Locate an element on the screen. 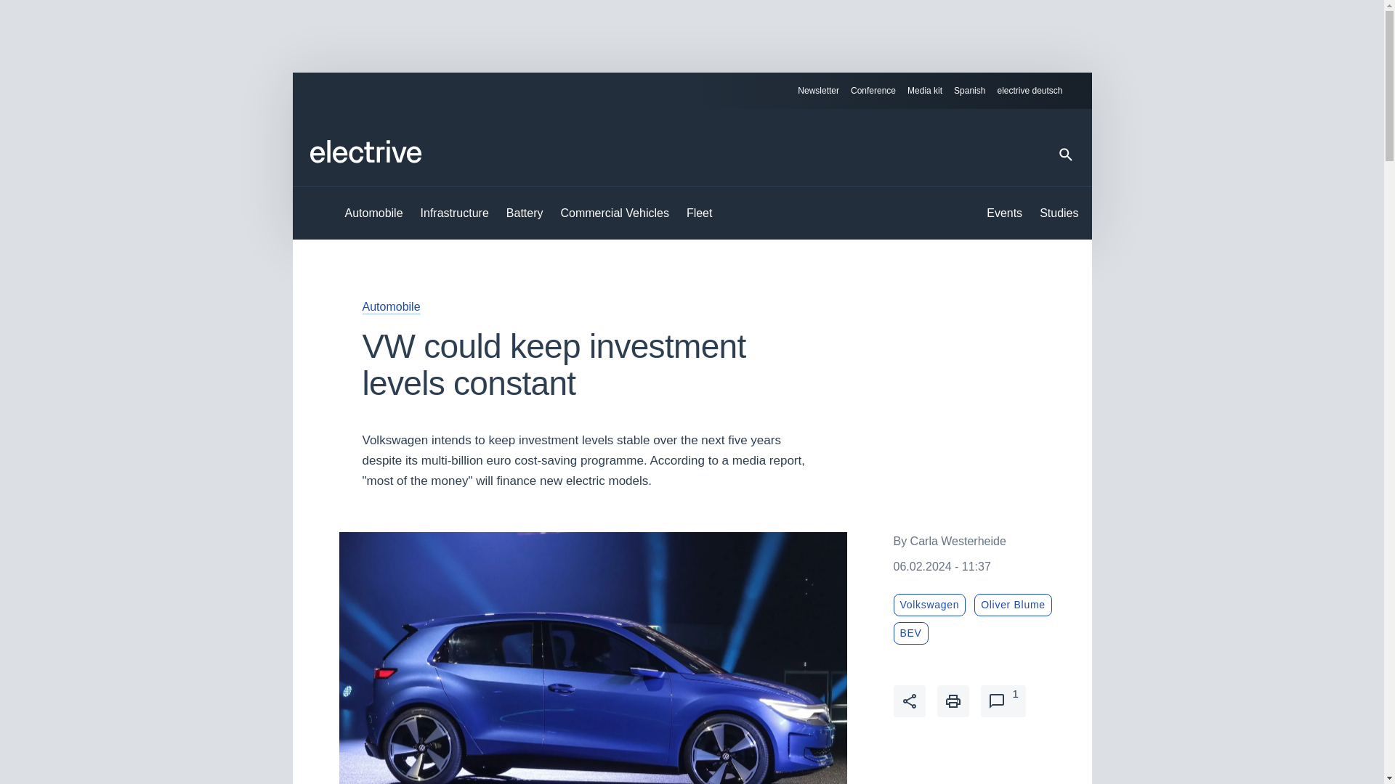  Battery is located at coordinates (525, 213).